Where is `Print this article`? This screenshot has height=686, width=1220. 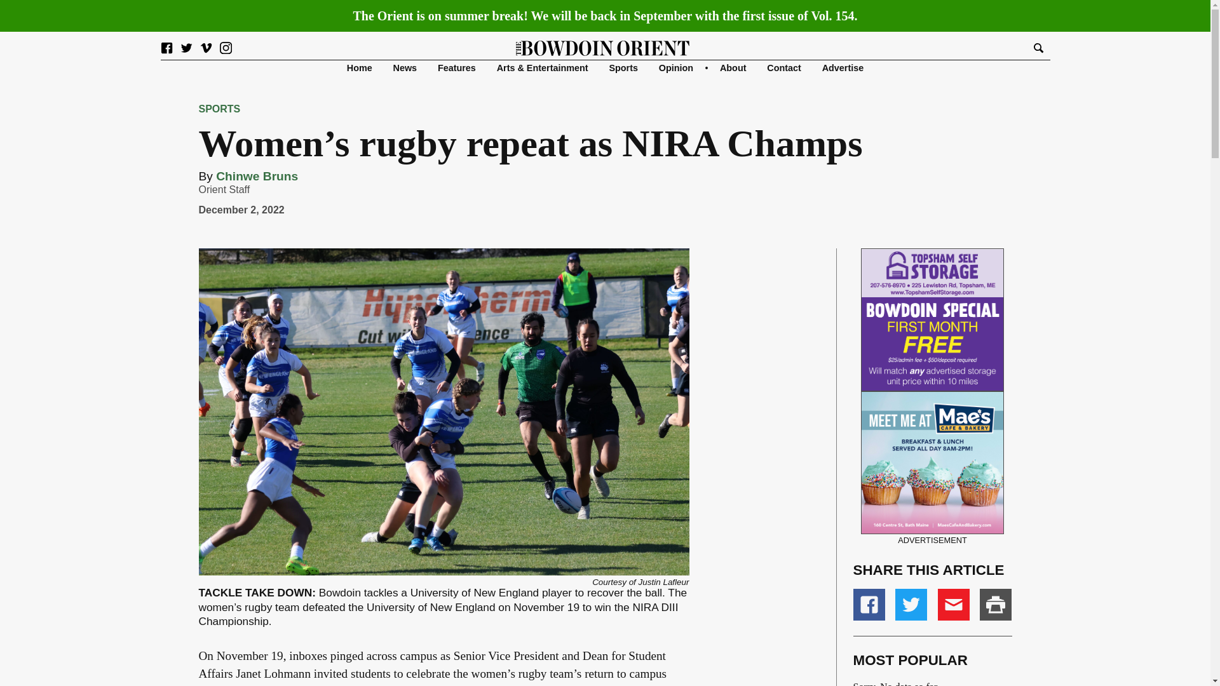
Print this article is located at coordinates (995, 605).